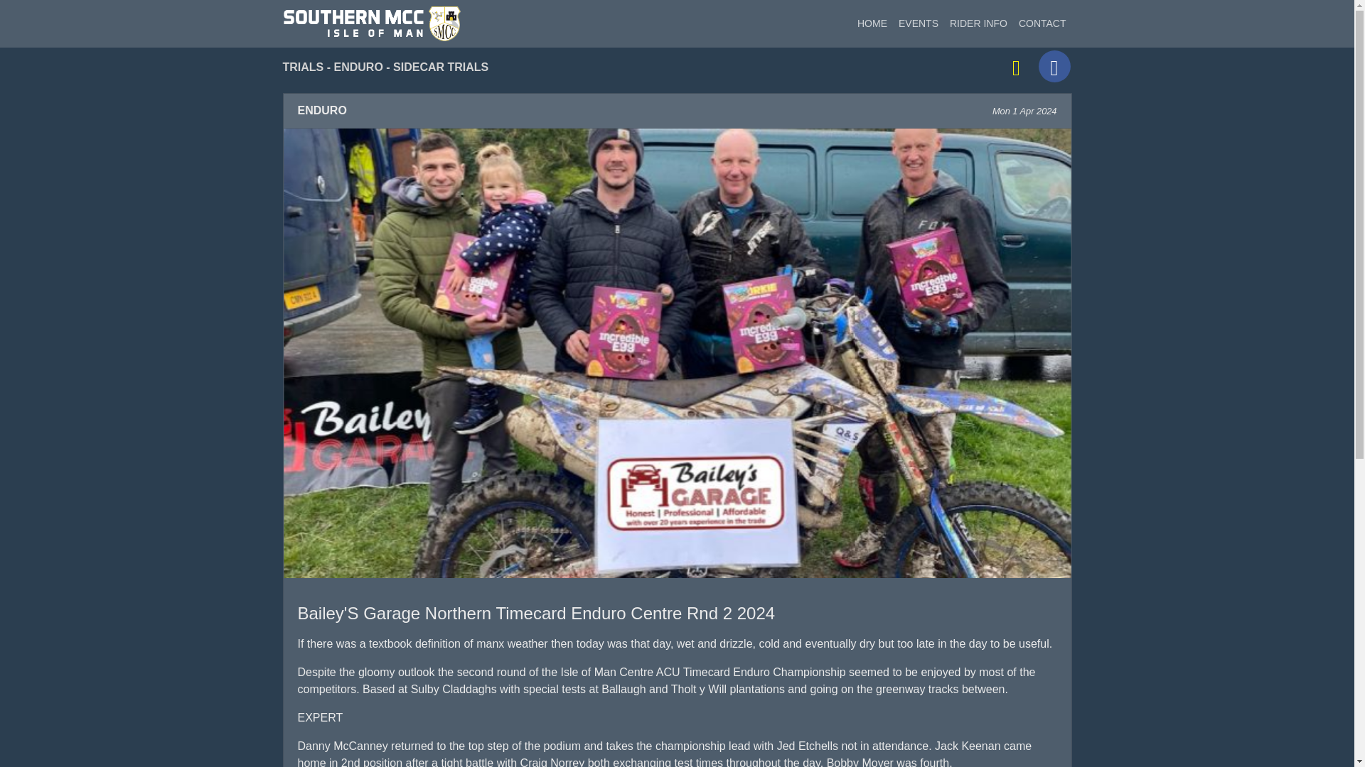 The height and width of the screenshot is (767, 1365). Describe the element at coordinates (919, 23) in the screenshot. I see `EVENTS` at that location.